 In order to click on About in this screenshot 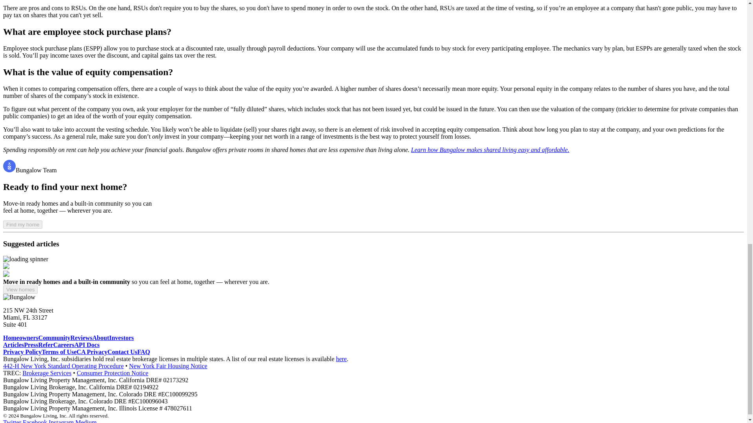, I will do `click(101, 338)`.